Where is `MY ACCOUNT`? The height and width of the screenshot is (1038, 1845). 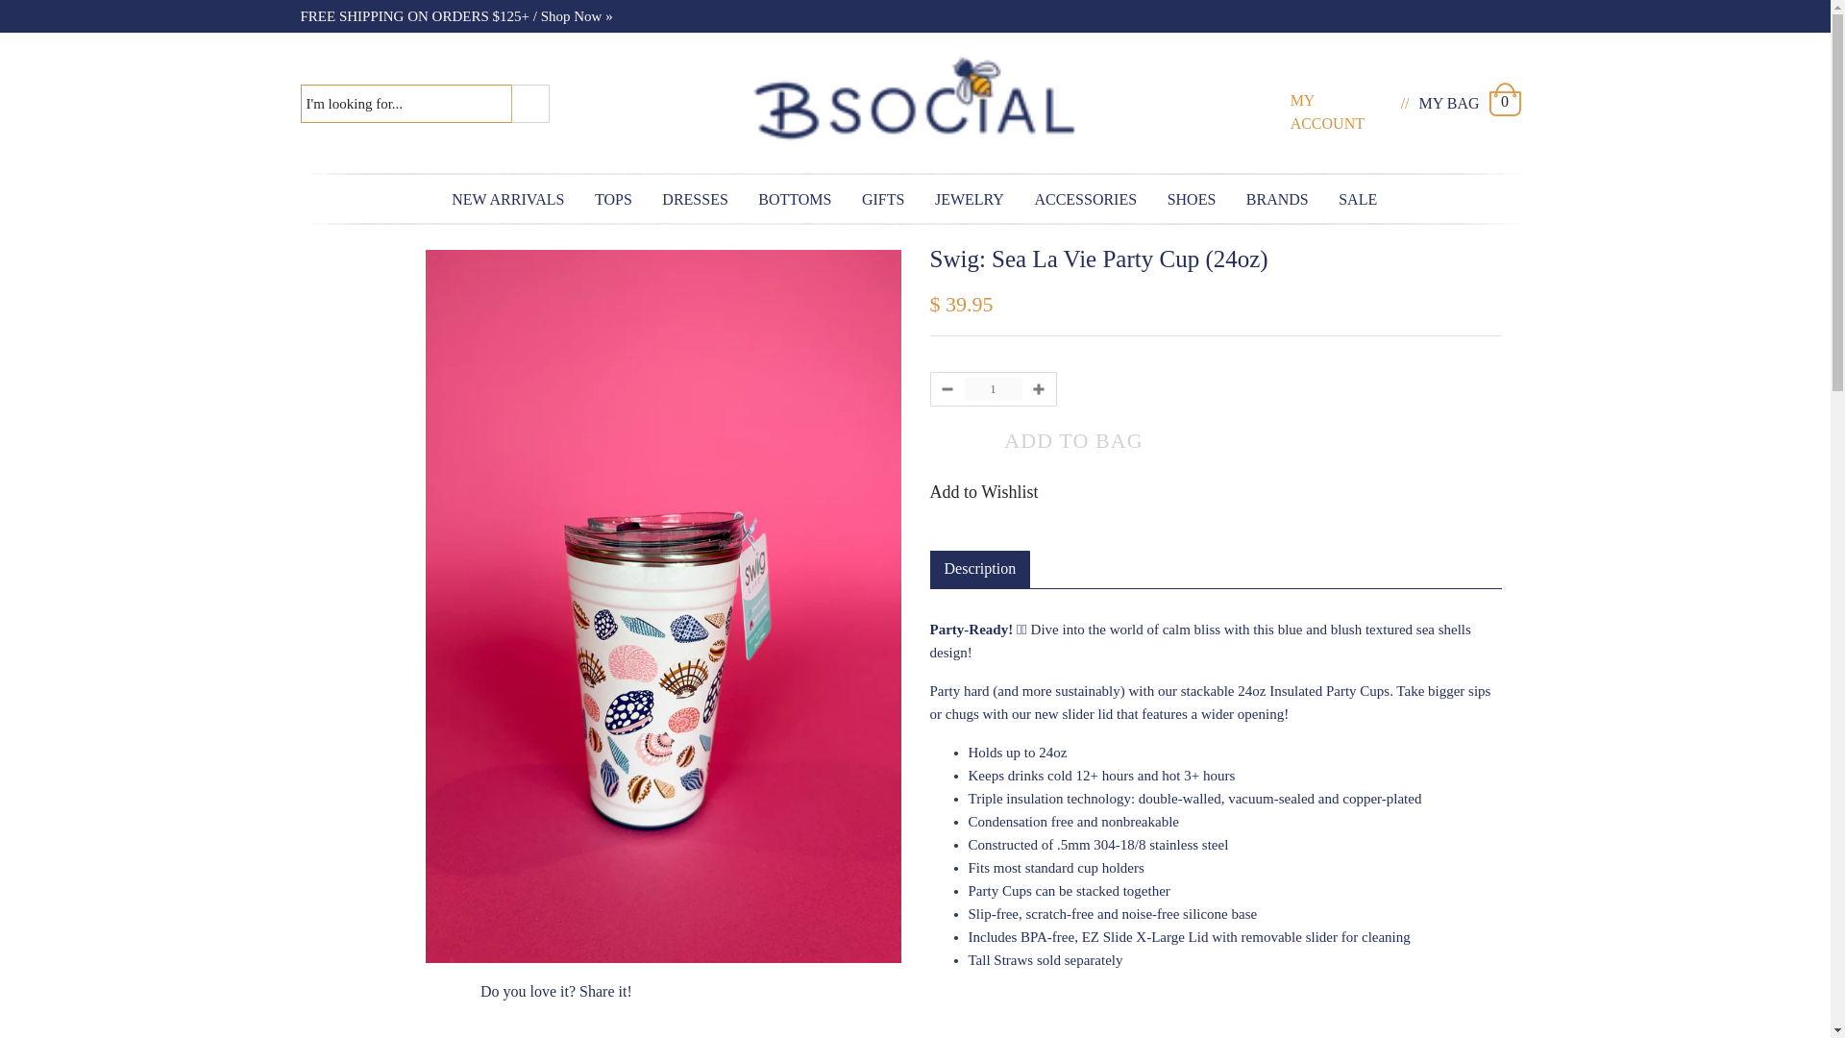
MY ACCOUNT is located at coordinates (1340, 106).